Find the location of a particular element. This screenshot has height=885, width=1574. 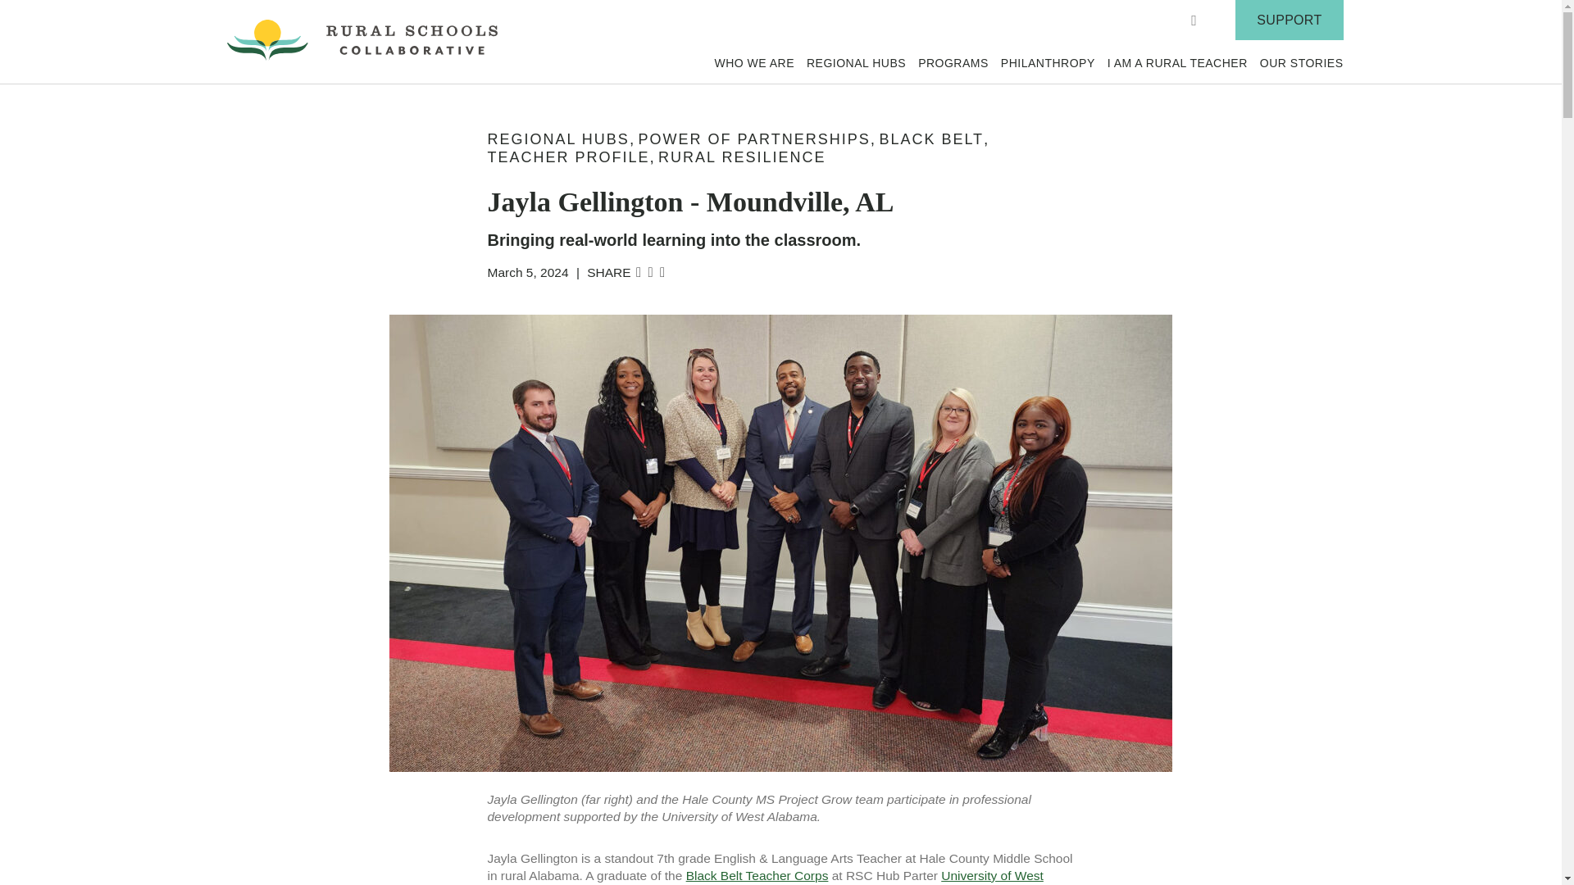

BLACK BELT is located at coordinates (931, 139).